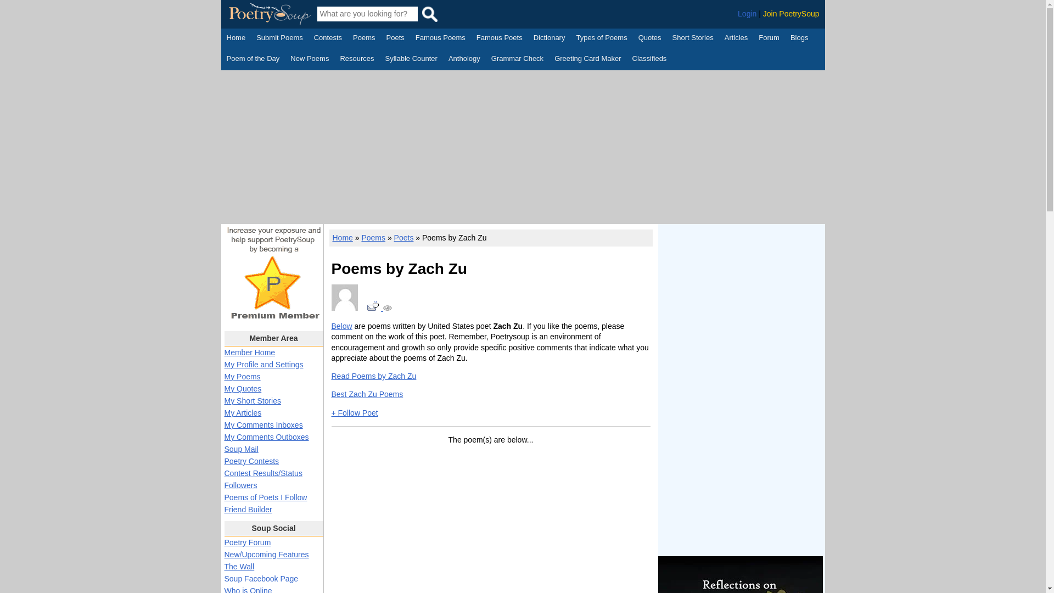 Image resolution: width=1054 pixels, height=593 pixels. Describe the element at coordinates (747, 14) in the screenshot. I see `Login` at that location.